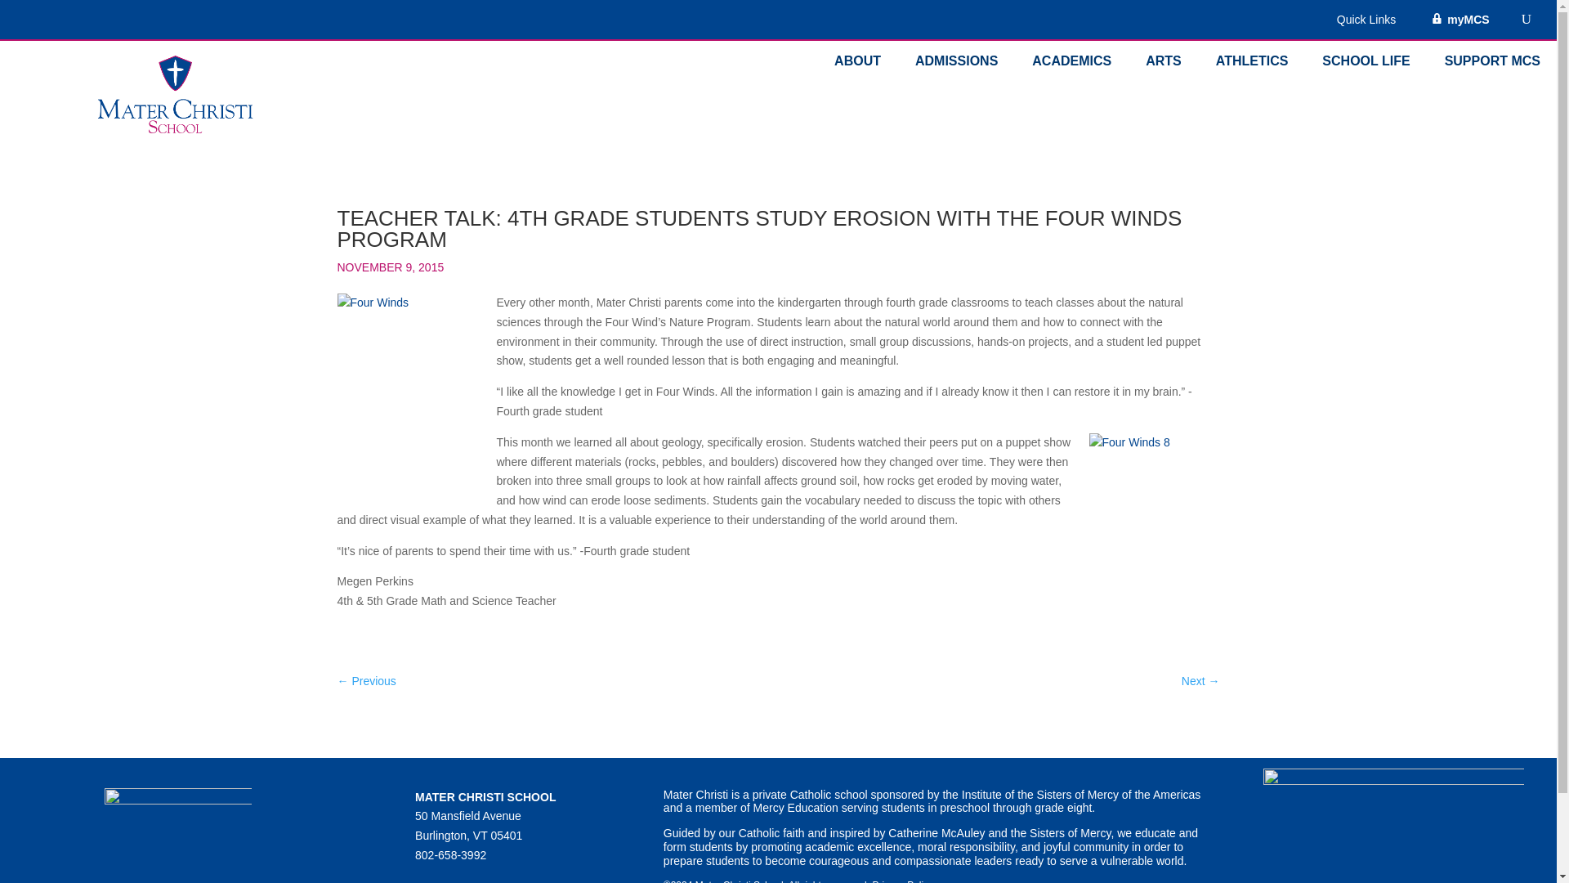 The height and width of the screenshot is (883, 1569). Describe the element at coordinates (1172, 64) in the screenshot. I see `ARTS` at that location.